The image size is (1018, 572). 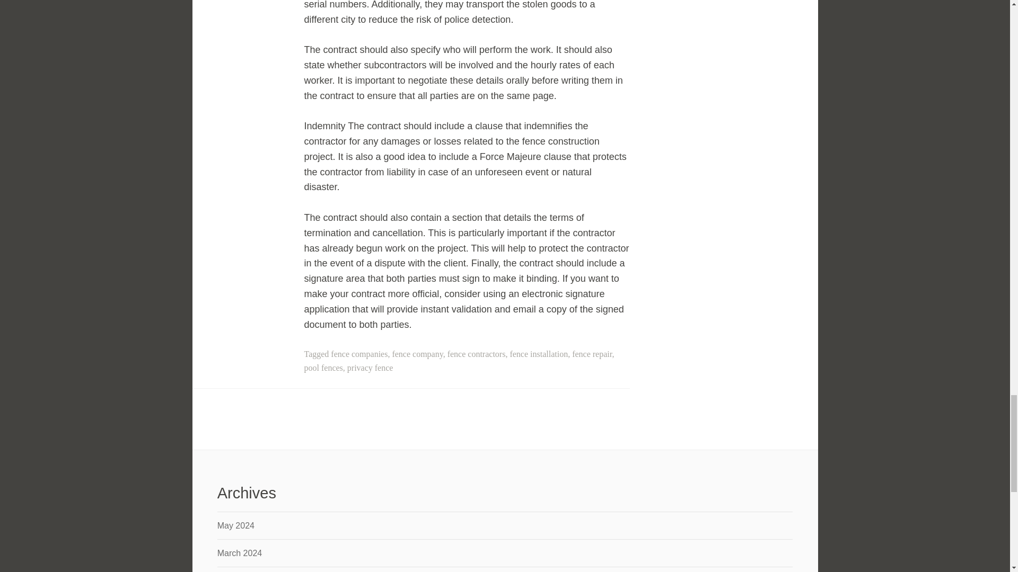 I want to click on fence repair, so click(x=592, y=354).